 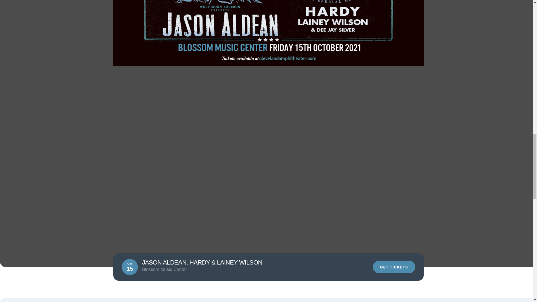 What do you see at coordinates (218, 267) in the screenshot?
I see `October` at bounding box center [218, 267].